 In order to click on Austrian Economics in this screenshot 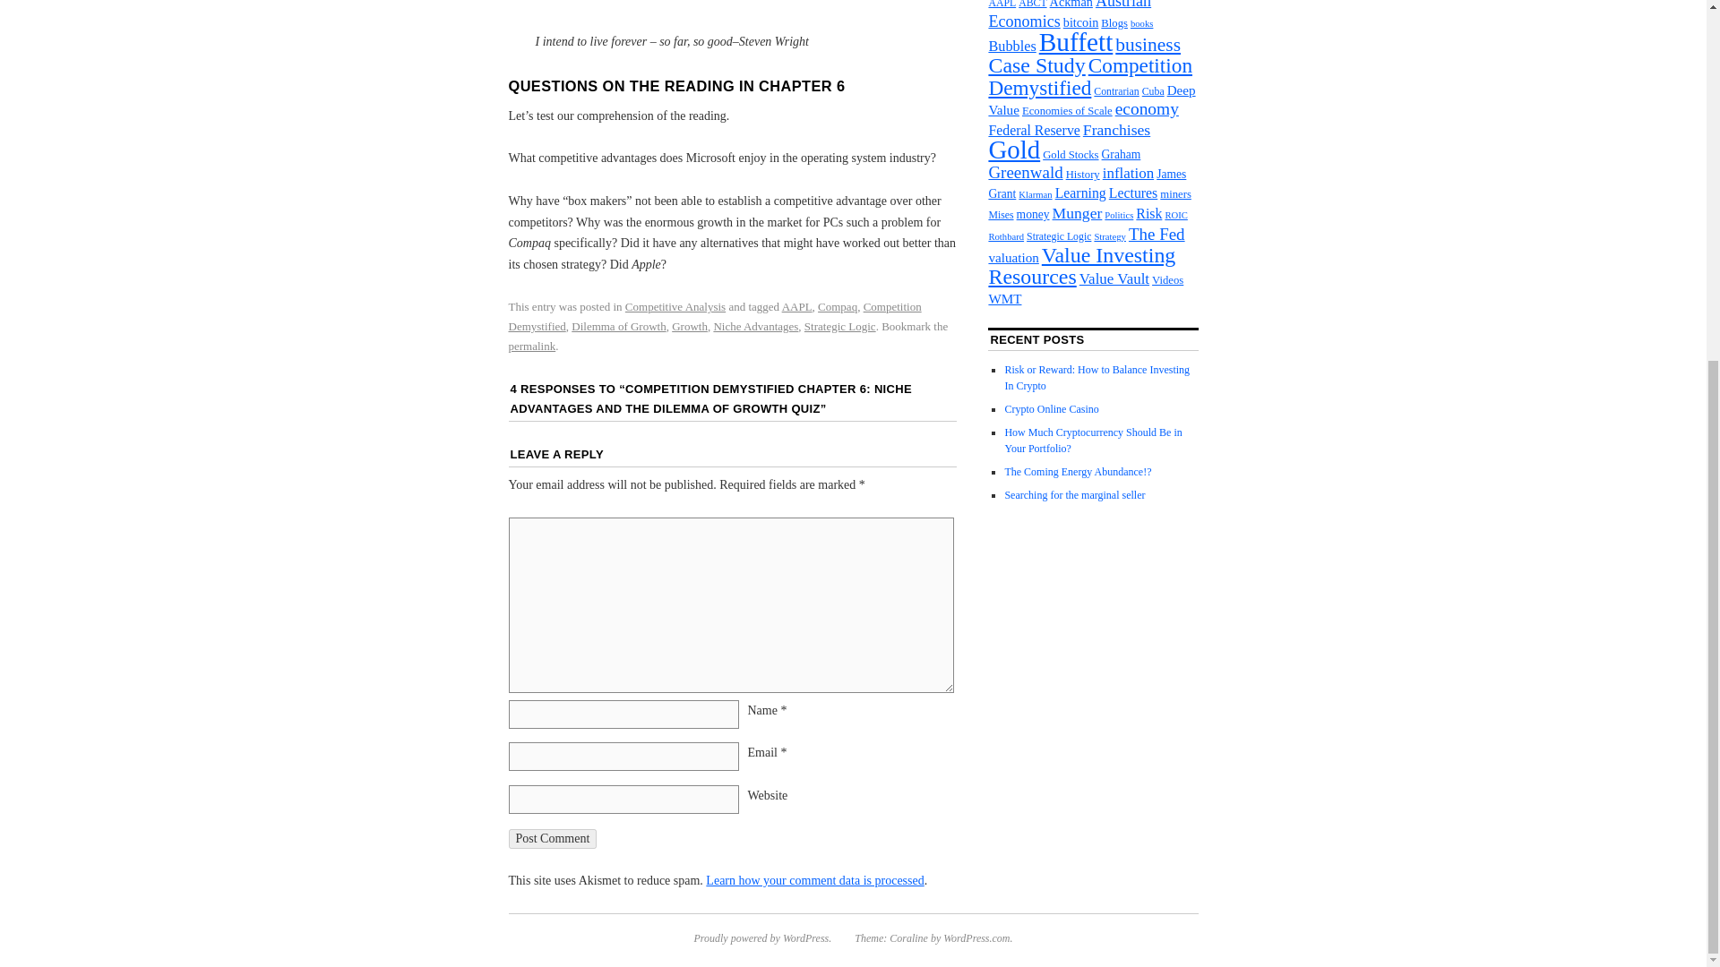, I will do `click(1069, 14)`.